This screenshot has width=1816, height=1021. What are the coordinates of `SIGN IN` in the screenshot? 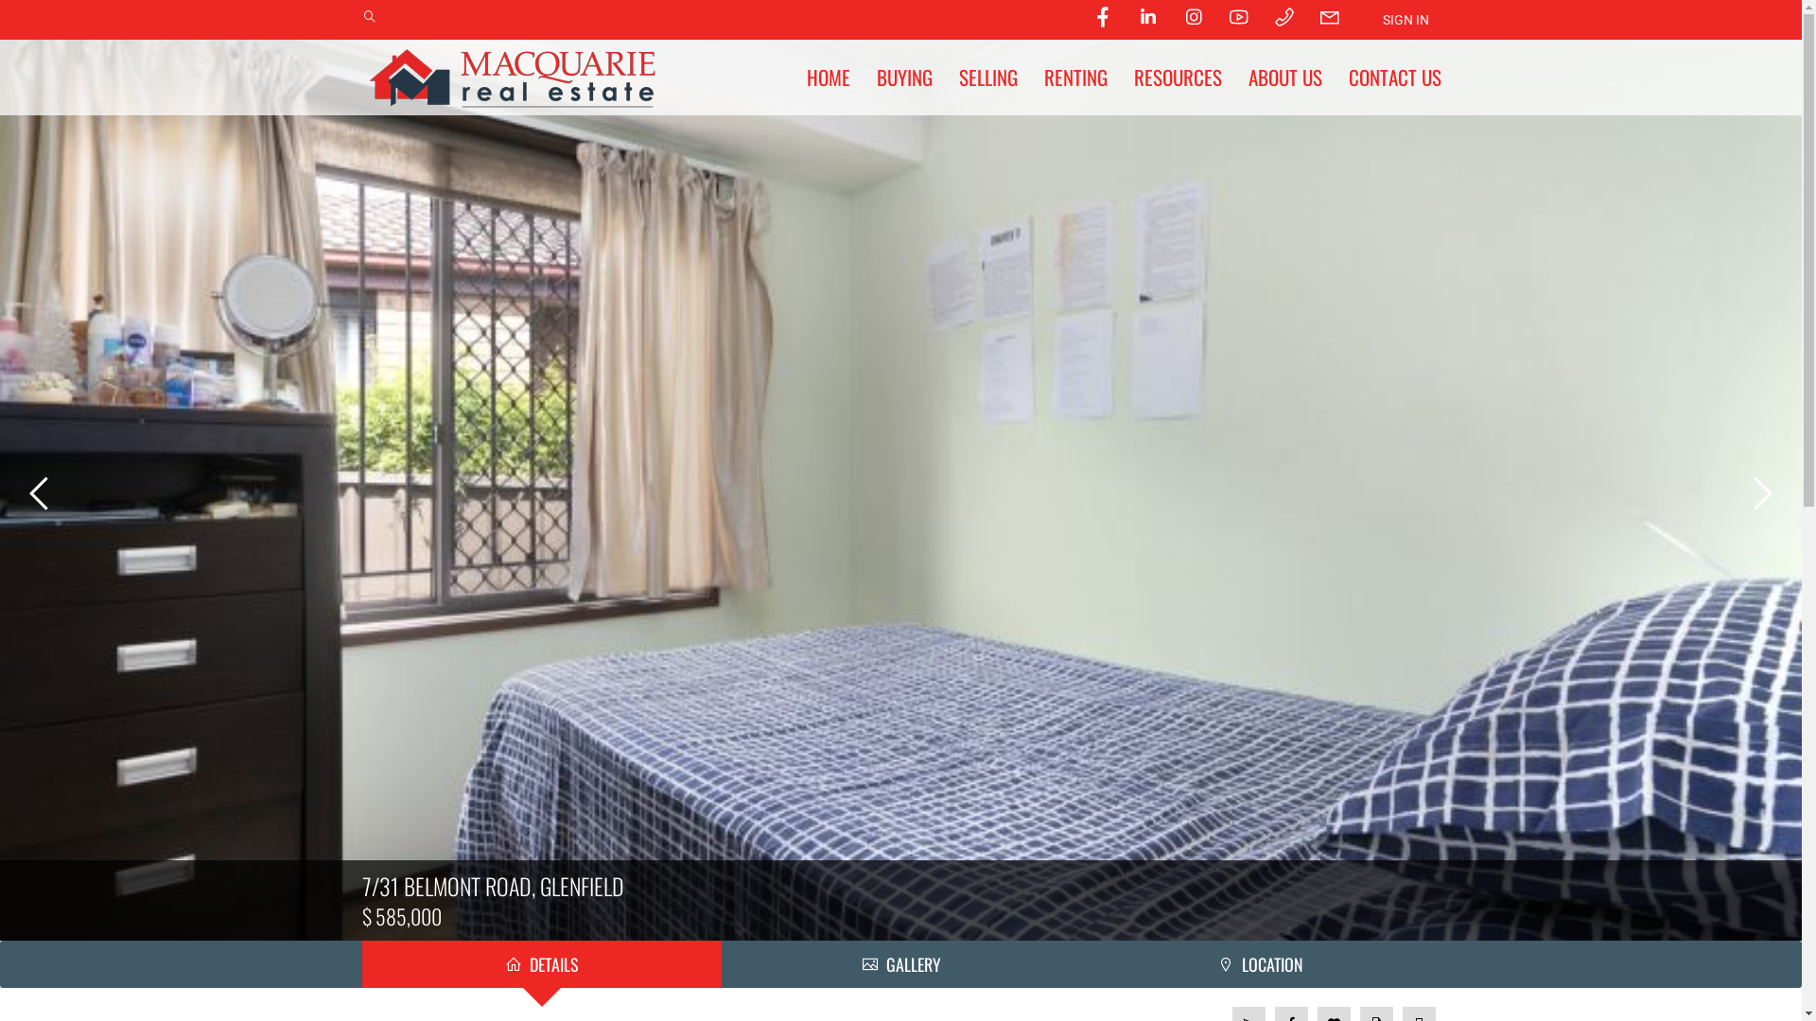 It's located at (1406, 20).